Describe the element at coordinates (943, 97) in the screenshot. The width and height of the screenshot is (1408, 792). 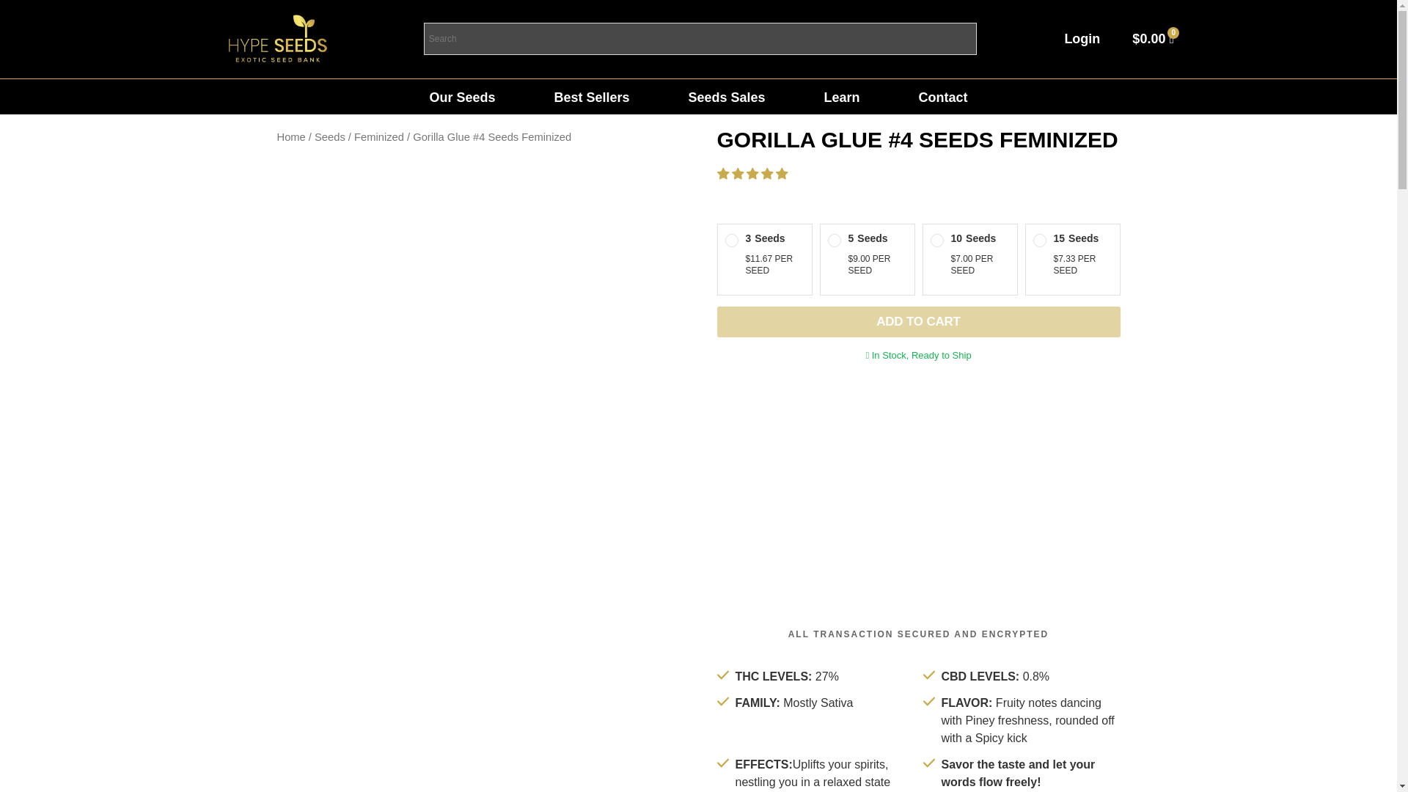
I see `Contact` at that location.